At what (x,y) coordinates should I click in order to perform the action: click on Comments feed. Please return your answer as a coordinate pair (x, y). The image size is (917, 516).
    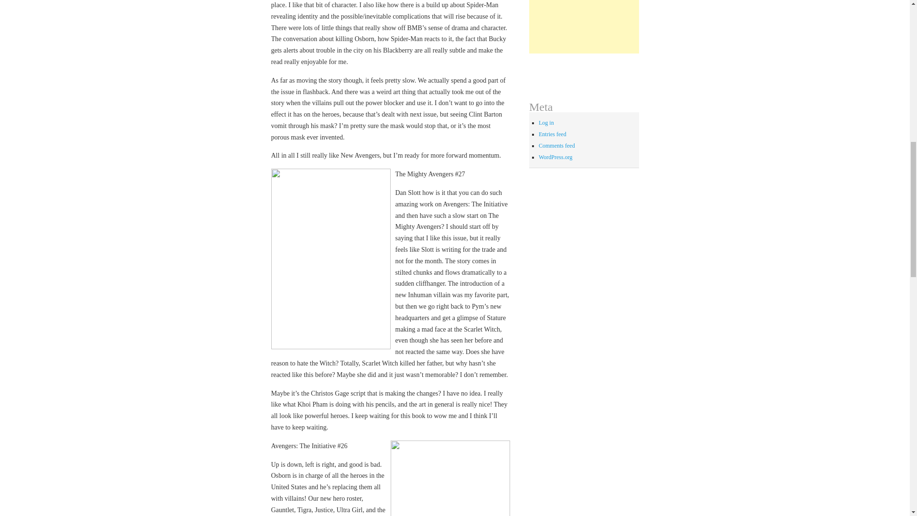
    Looking at the image, I should click on (557, 146).